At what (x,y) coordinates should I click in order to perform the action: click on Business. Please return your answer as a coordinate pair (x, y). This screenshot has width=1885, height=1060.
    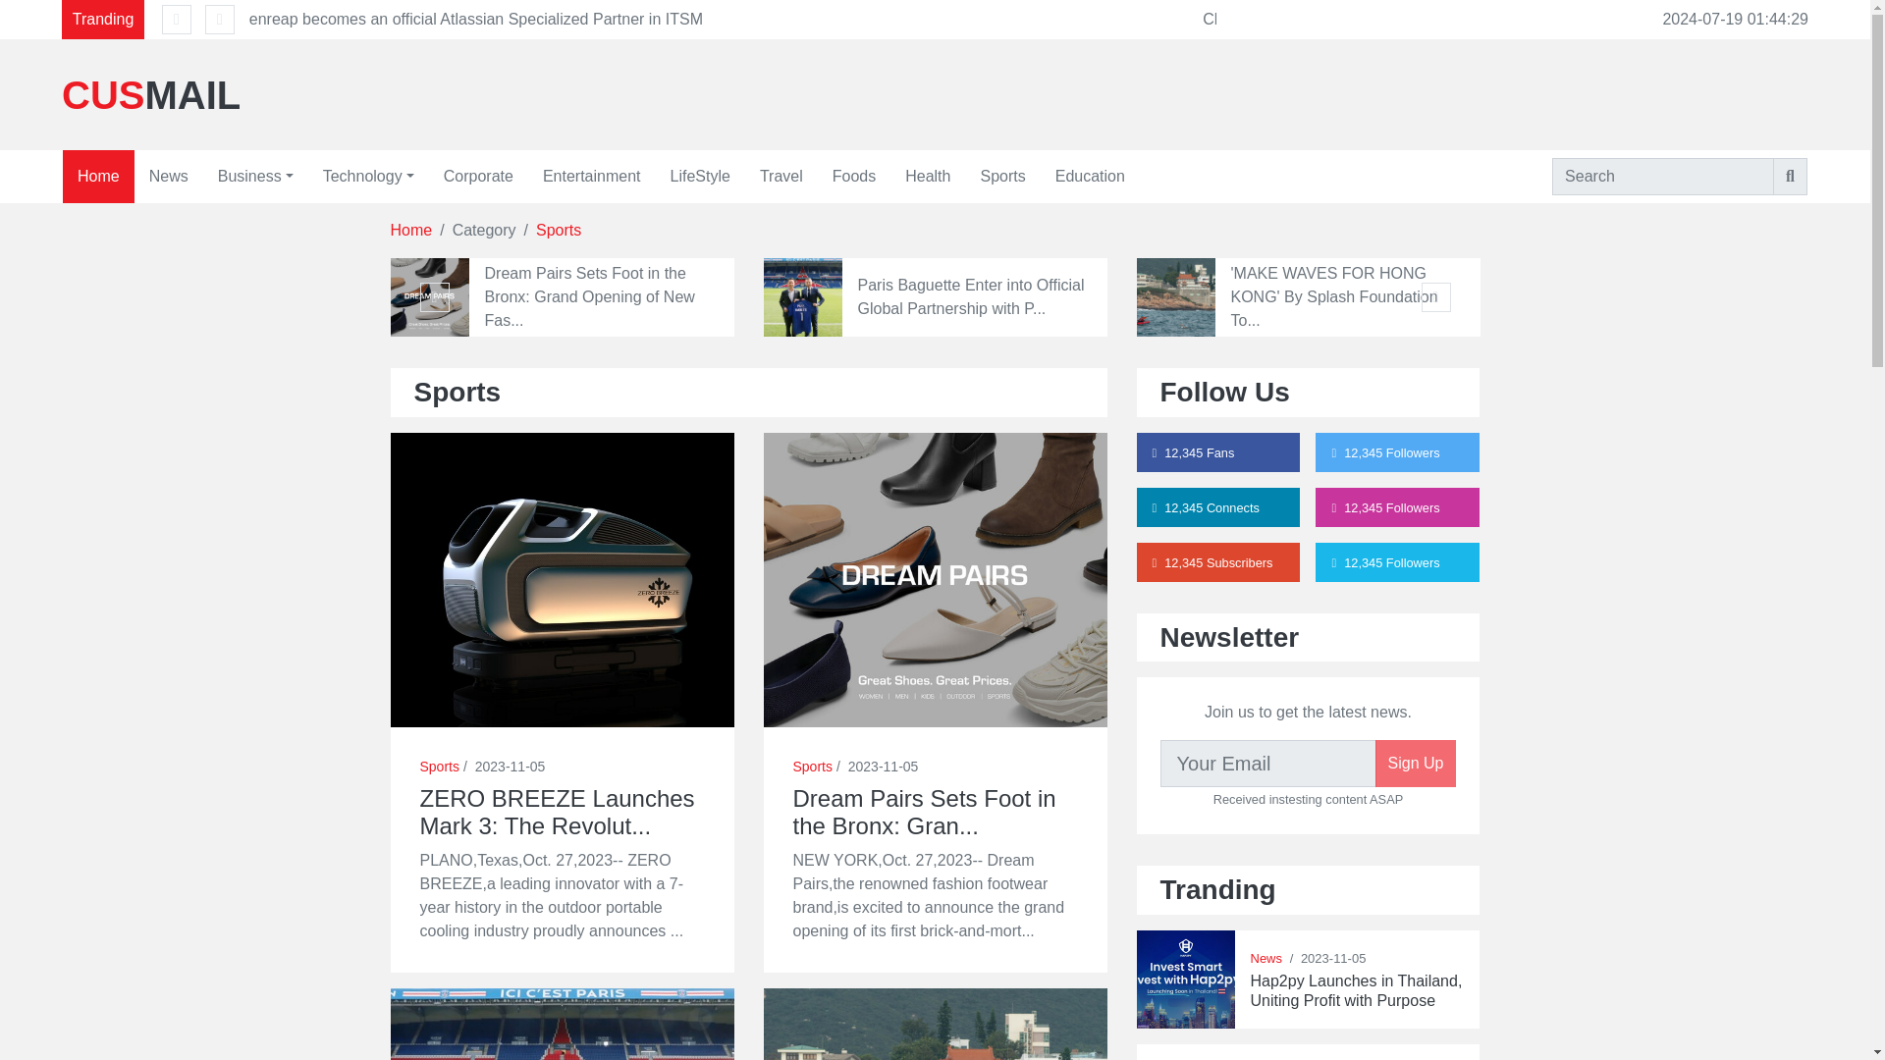
    Looking at the image, I should click on (255, 177).